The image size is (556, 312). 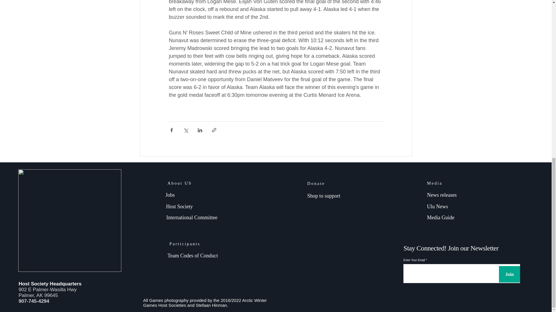 I want to click on Team Codes of Conduct, so click(x=192, y=255).